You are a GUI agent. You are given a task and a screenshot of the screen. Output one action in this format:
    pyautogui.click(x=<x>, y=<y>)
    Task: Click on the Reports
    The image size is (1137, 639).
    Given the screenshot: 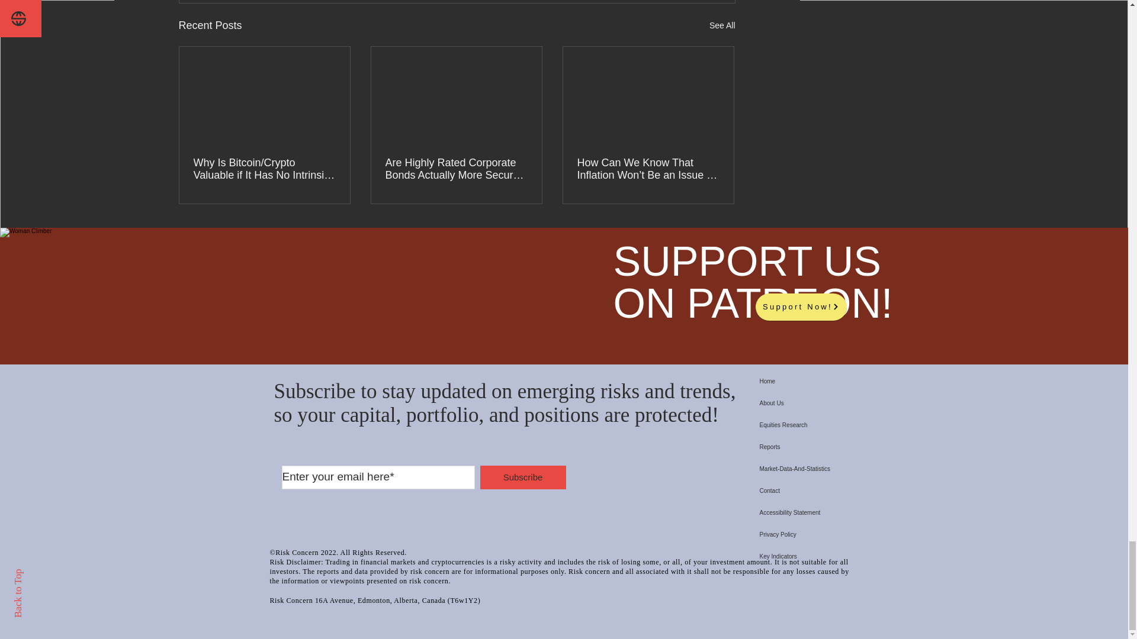 What is the action you would take?
    pyautogui.click(x=846, y=447)
    